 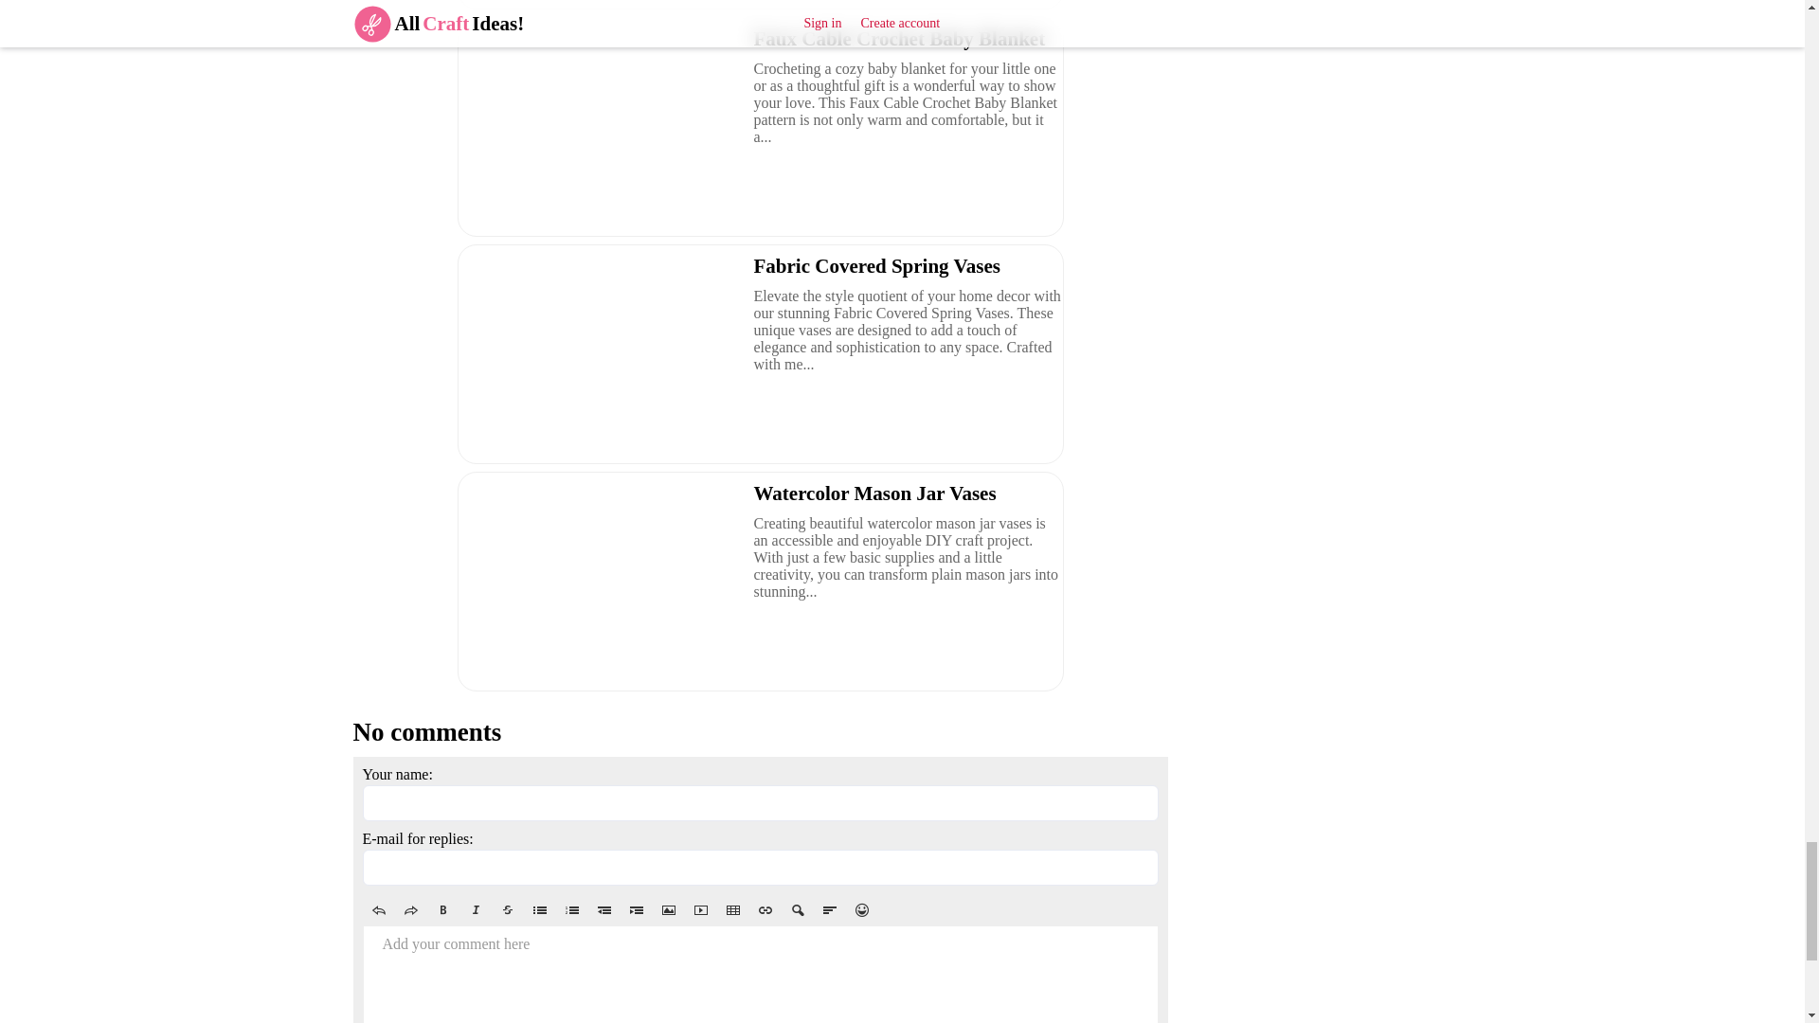 I want to click on Undo, so click(x=378, y=910).